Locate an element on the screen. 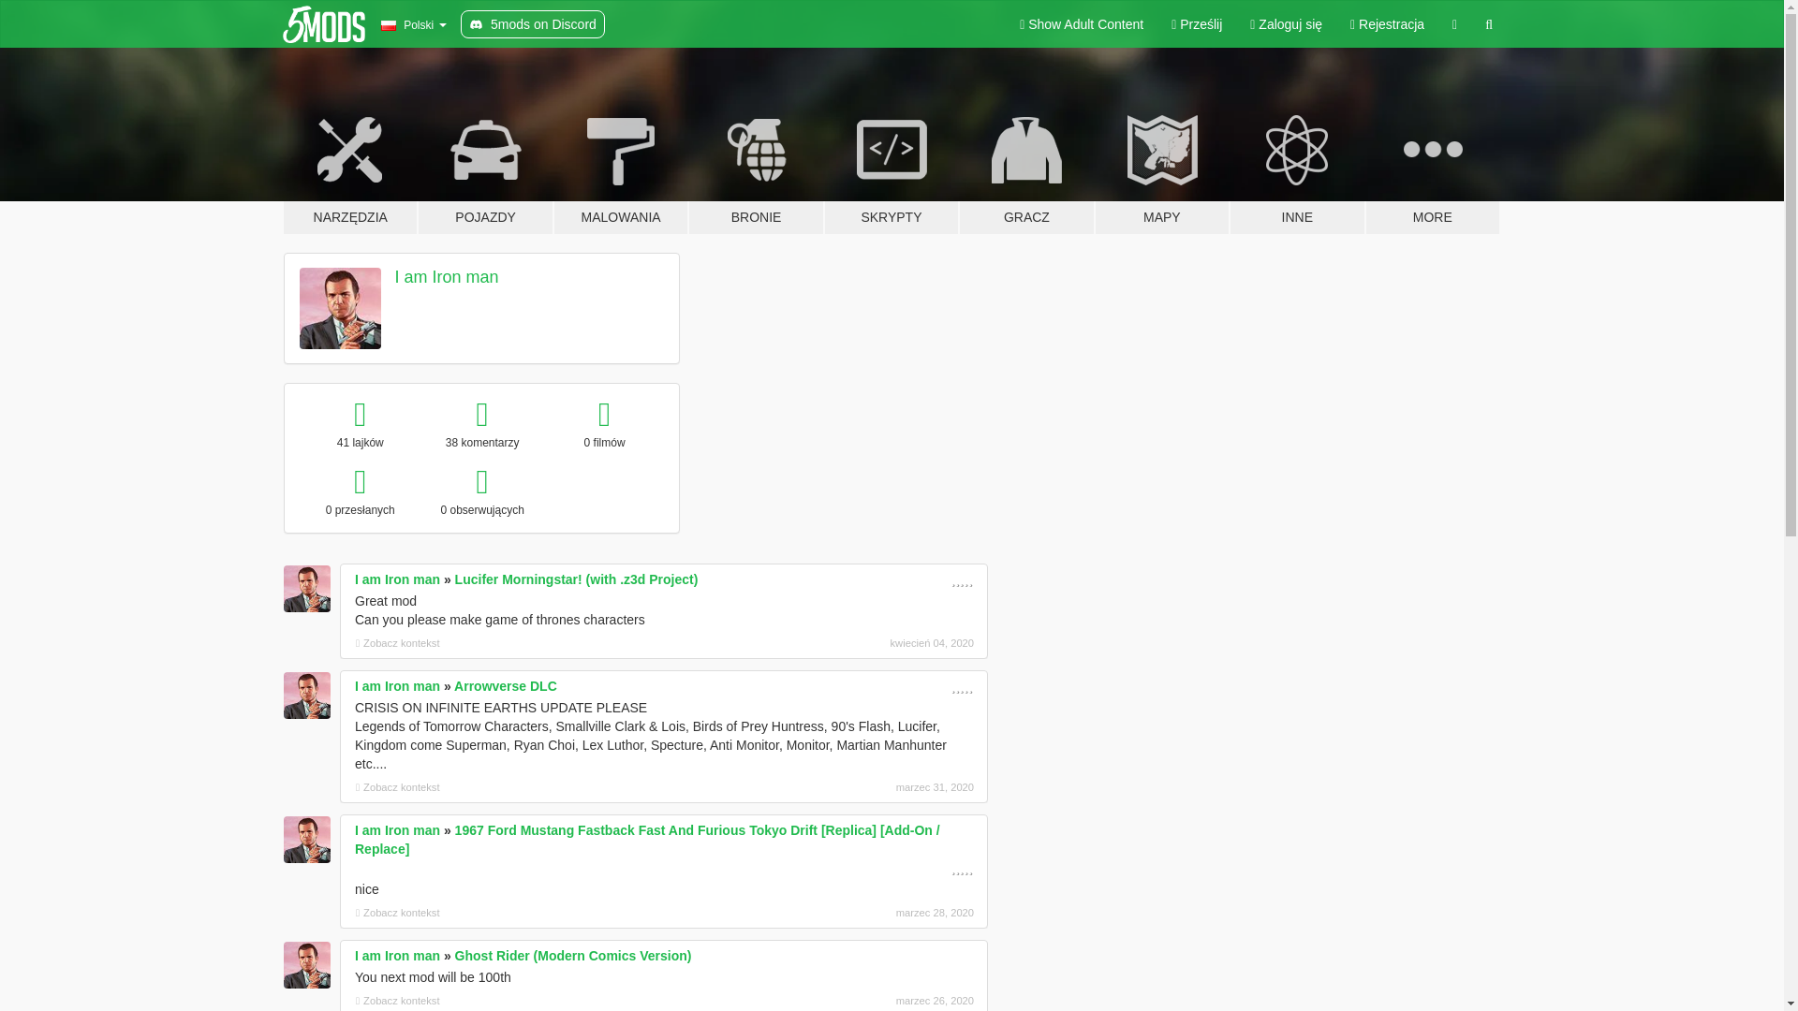 The height and width of the screenshot is (1011, 1798). Niesamowite! is located at coordinates (961, 579).